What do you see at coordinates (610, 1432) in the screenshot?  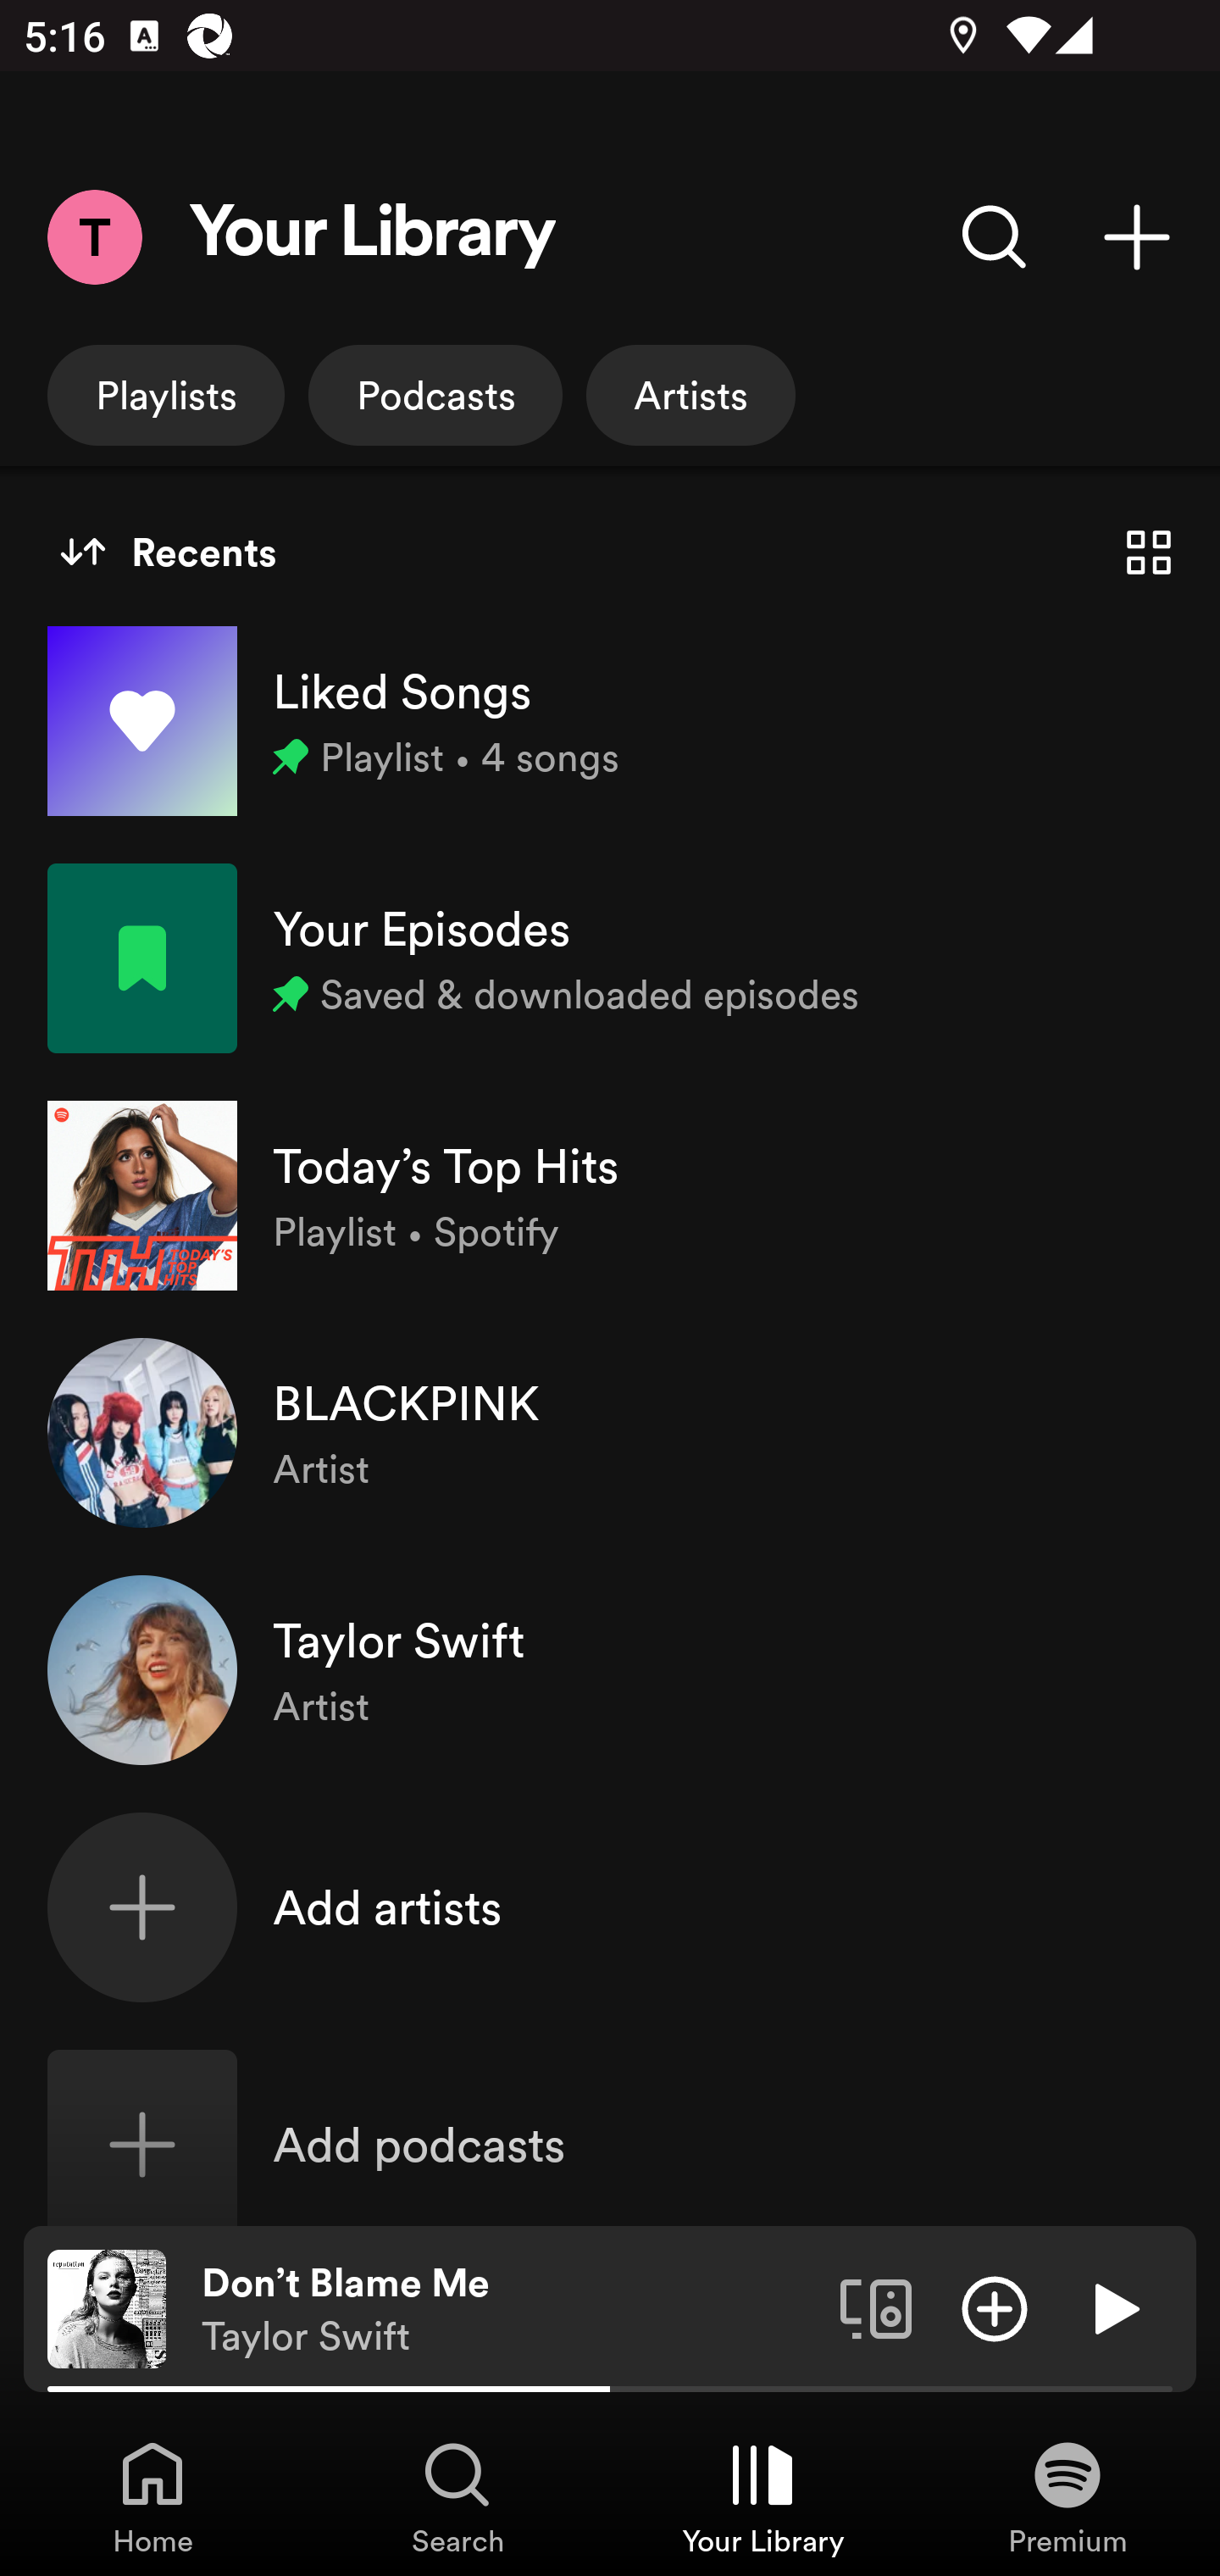 I see `BLACKPINK, Artist,  BLACKPINK Artist` at bounding box center [610, 1432].